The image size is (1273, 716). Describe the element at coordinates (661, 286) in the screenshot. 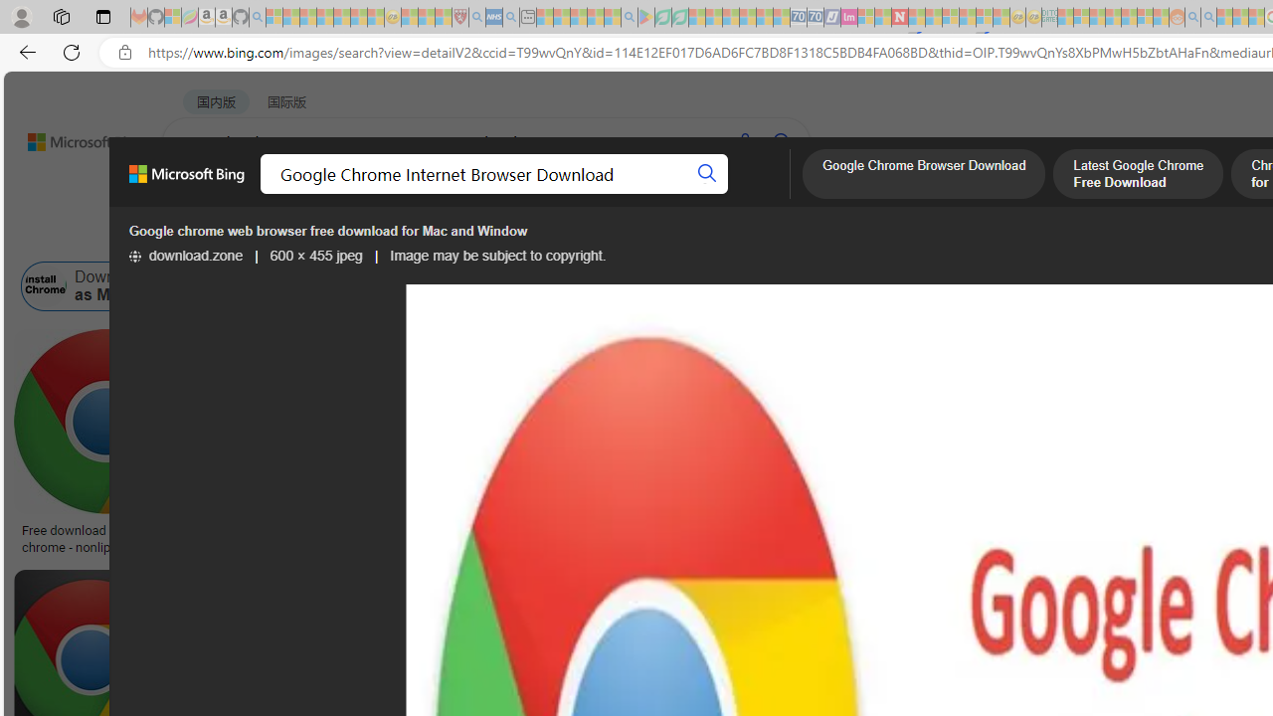

I see `Google Chrome Web Browser Free Download` at that location.